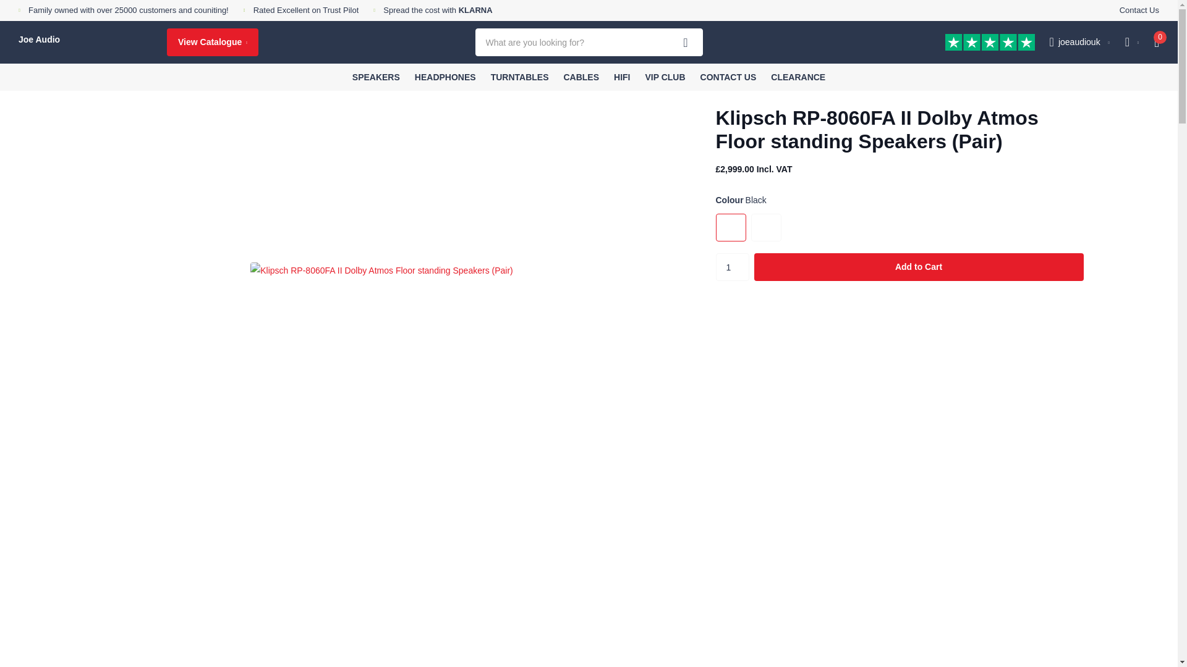 This screenshot has width=1187, height=667. Describe the element at coordinates (376, 77) in the screenshot. I see `SPEAKERS` at that location.